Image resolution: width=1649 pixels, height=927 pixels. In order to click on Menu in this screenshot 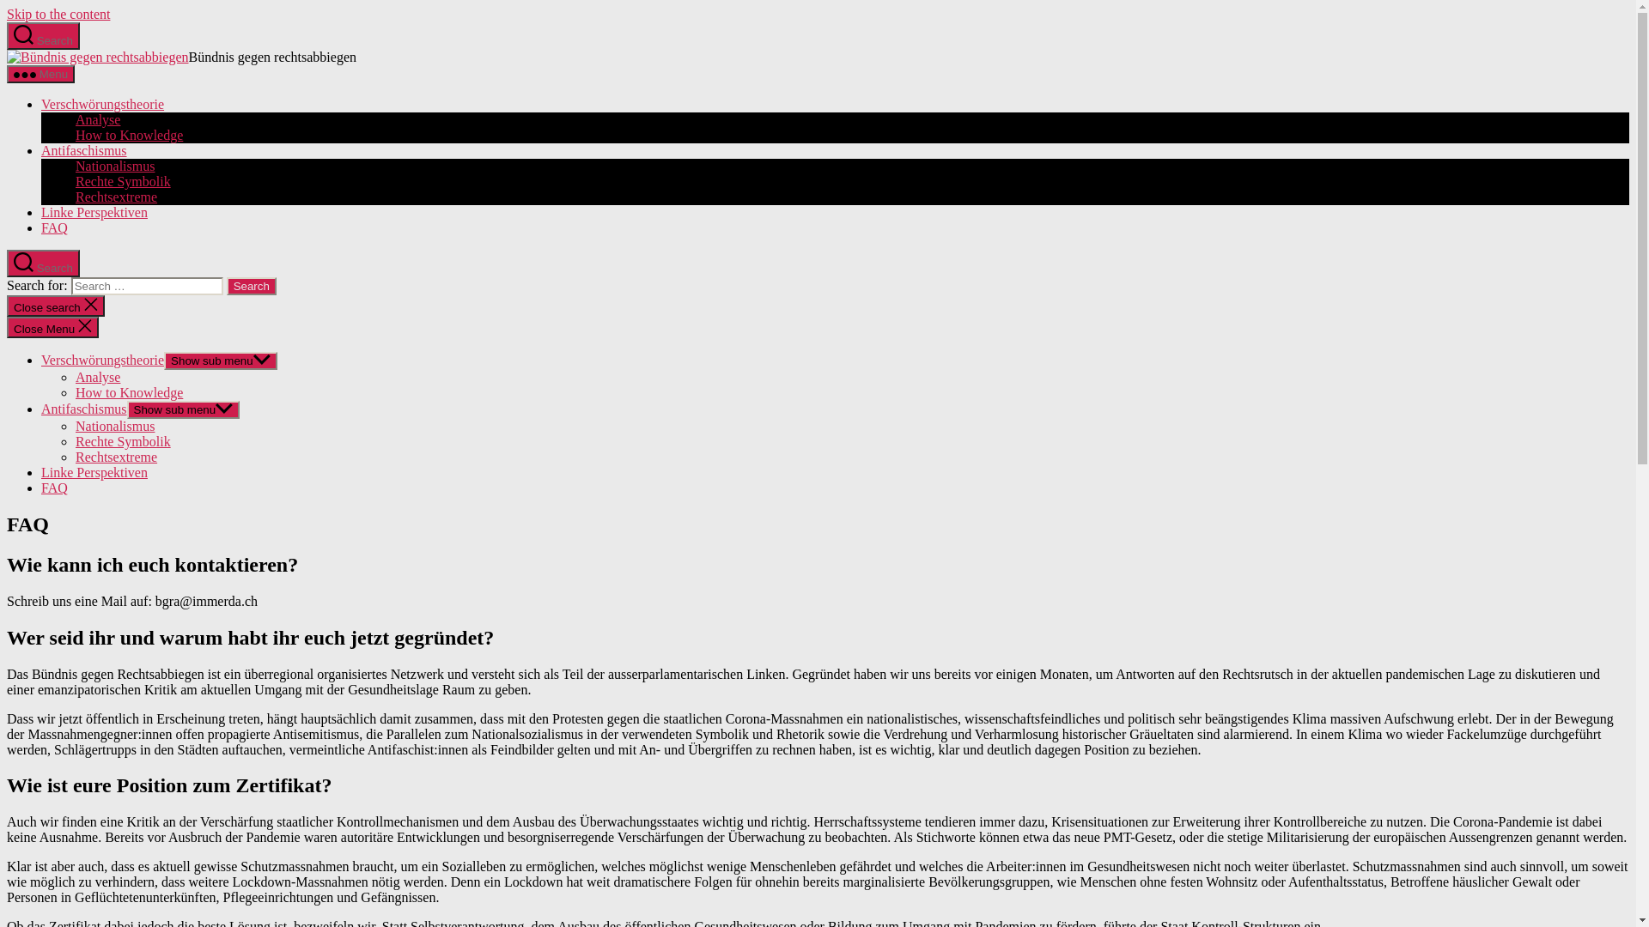, I will do `click(41, 74)`.